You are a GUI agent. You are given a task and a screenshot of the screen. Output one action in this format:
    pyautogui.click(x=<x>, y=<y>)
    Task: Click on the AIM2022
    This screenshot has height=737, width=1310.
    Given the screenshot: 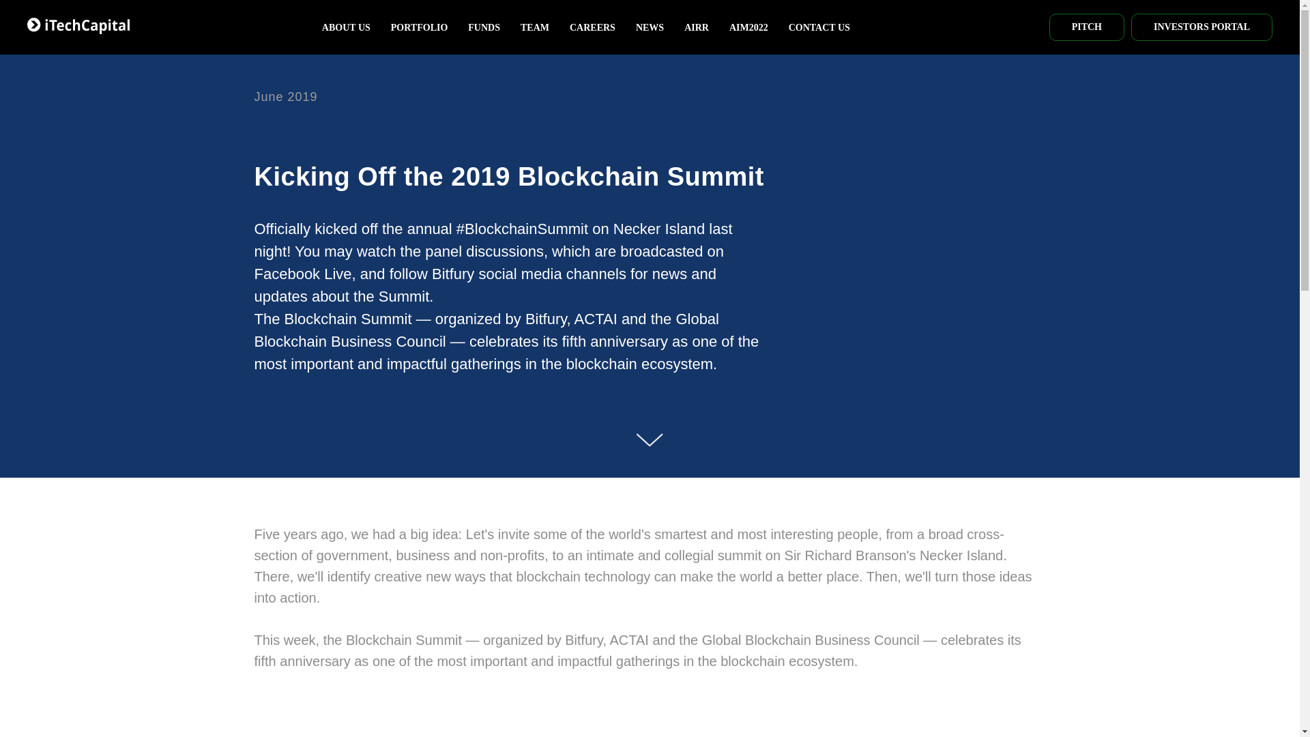 What is the action you would take?
    pyautogui.click(x=748, y=27)
    